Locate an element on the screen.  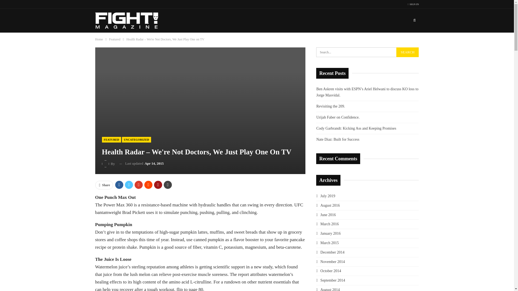
Featured is located at coordinates (114, 39).